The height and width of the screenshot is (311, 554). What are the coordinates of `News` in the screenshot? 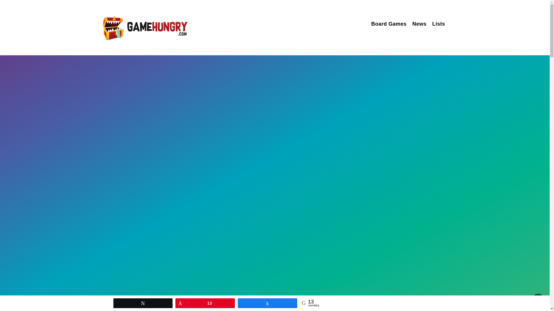 It's located at (419, 25).